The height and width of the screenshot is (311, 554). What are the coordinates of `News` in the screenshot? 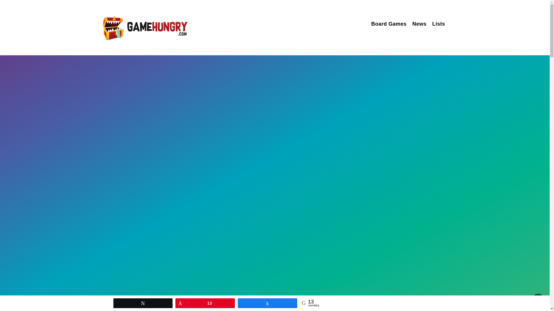 It's located at (419, 25).